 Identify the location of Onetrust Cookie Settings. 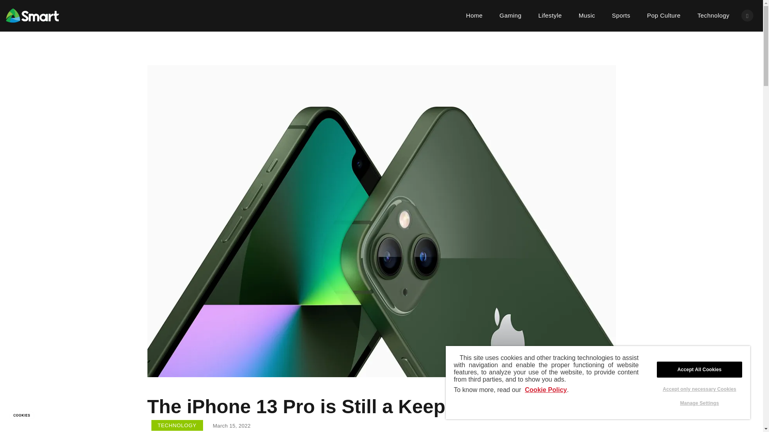
(22, 414).